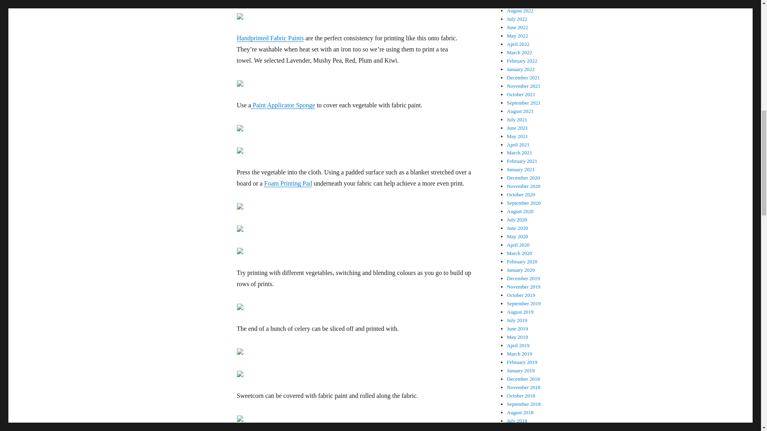  Describe the element at coordinates (518, 36) in the screenshot. I see `May 2022` at that location.